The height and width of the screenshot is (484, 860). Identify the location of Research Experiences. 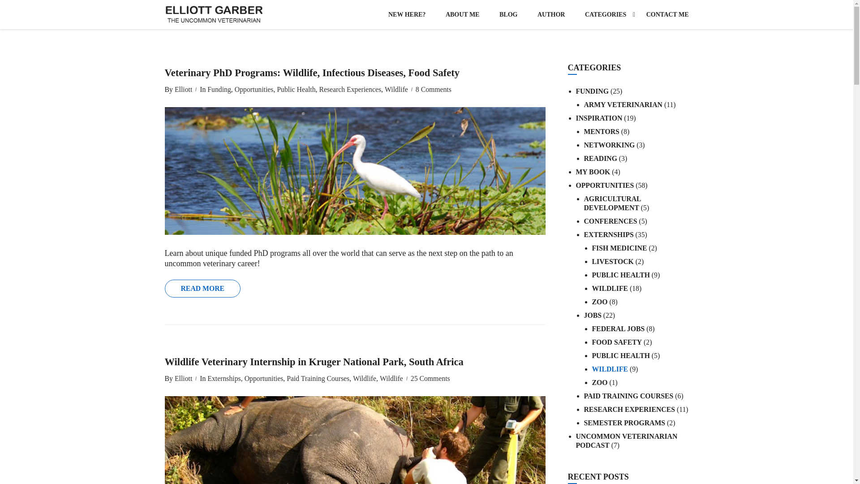
(349, 90).